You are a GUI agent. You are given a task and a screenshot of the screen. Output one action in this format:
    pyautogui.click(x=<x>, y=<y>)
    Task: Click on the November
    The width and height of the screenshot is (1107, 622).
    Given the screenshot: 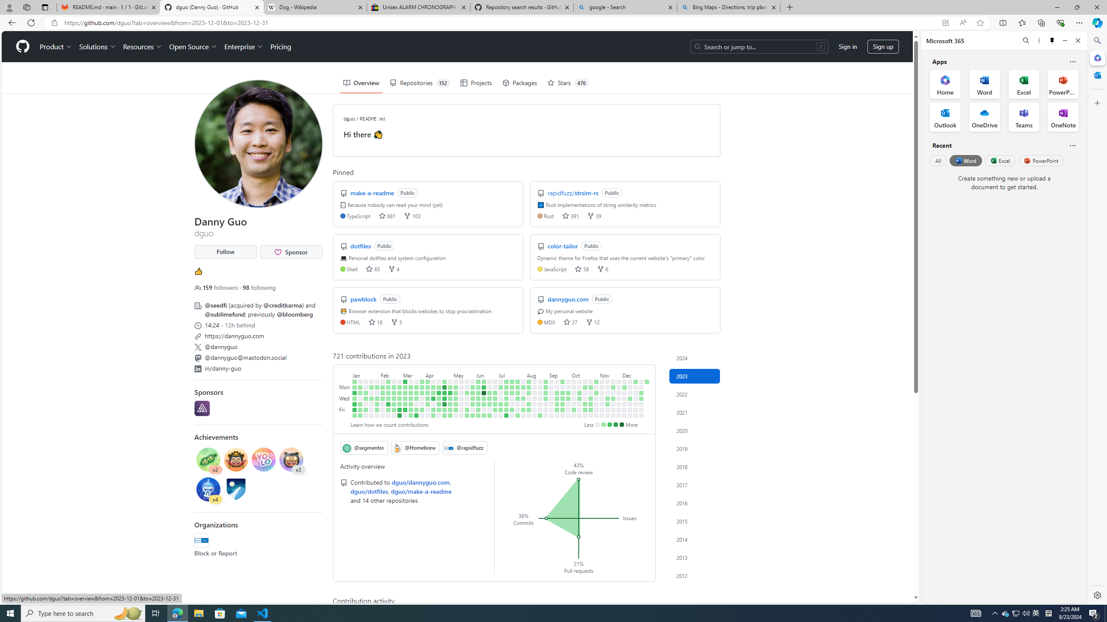 What is the action you would take?
    pyautogui.click(x=611, y=374)
    